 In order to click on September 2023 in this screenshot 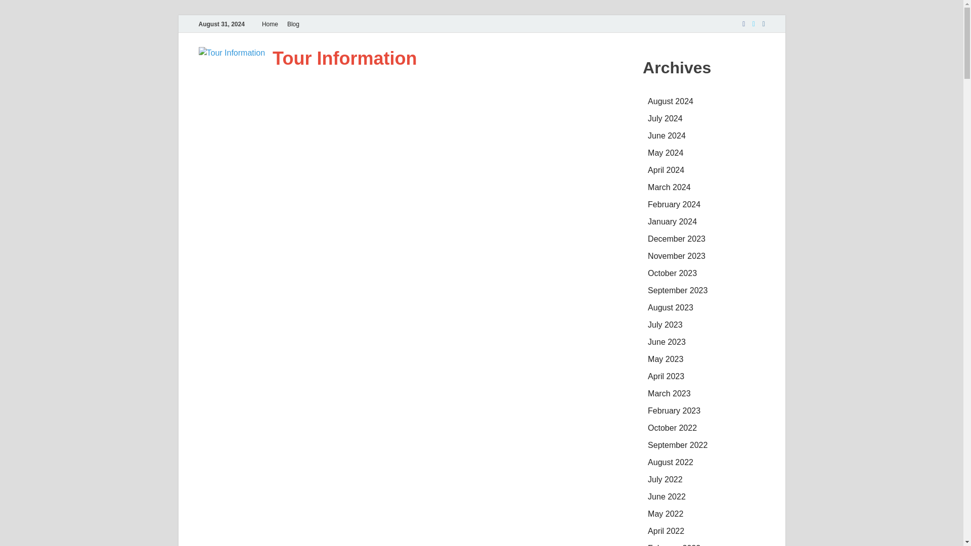, I will do `click(678, 290)`.